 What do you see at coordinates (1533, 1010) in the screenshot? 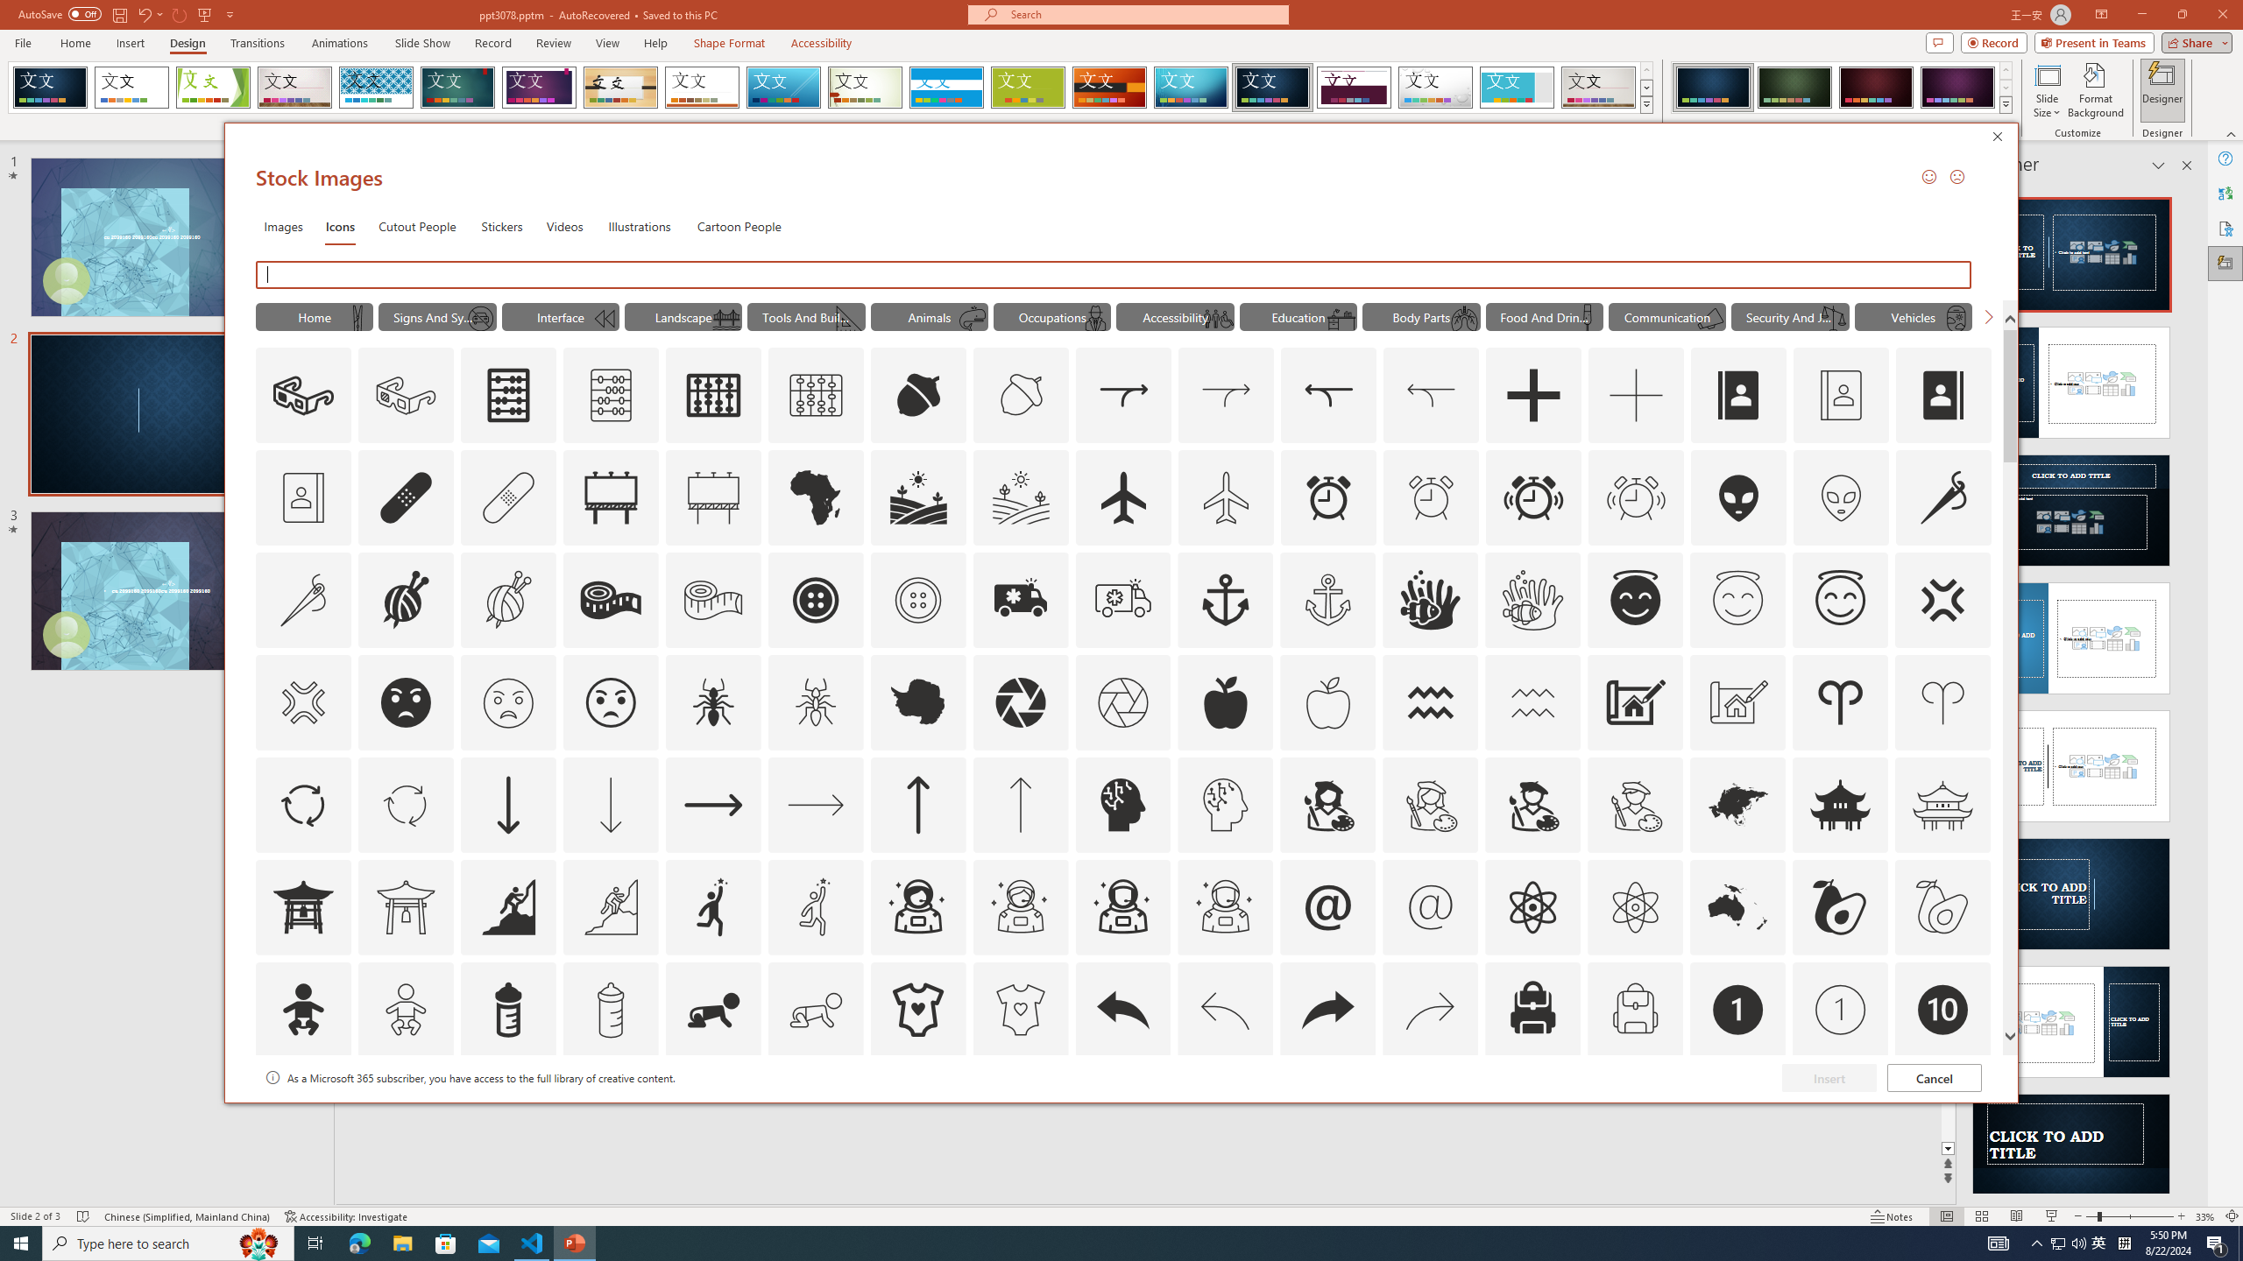
I see `AutomationID: Icons_Backpack` at bounding box center [1533, 1010].